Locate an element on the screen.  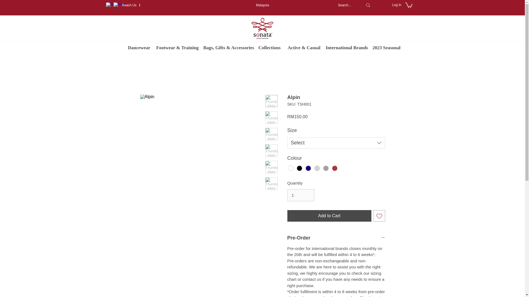
Malaysia is located at coordinates (262, 5).